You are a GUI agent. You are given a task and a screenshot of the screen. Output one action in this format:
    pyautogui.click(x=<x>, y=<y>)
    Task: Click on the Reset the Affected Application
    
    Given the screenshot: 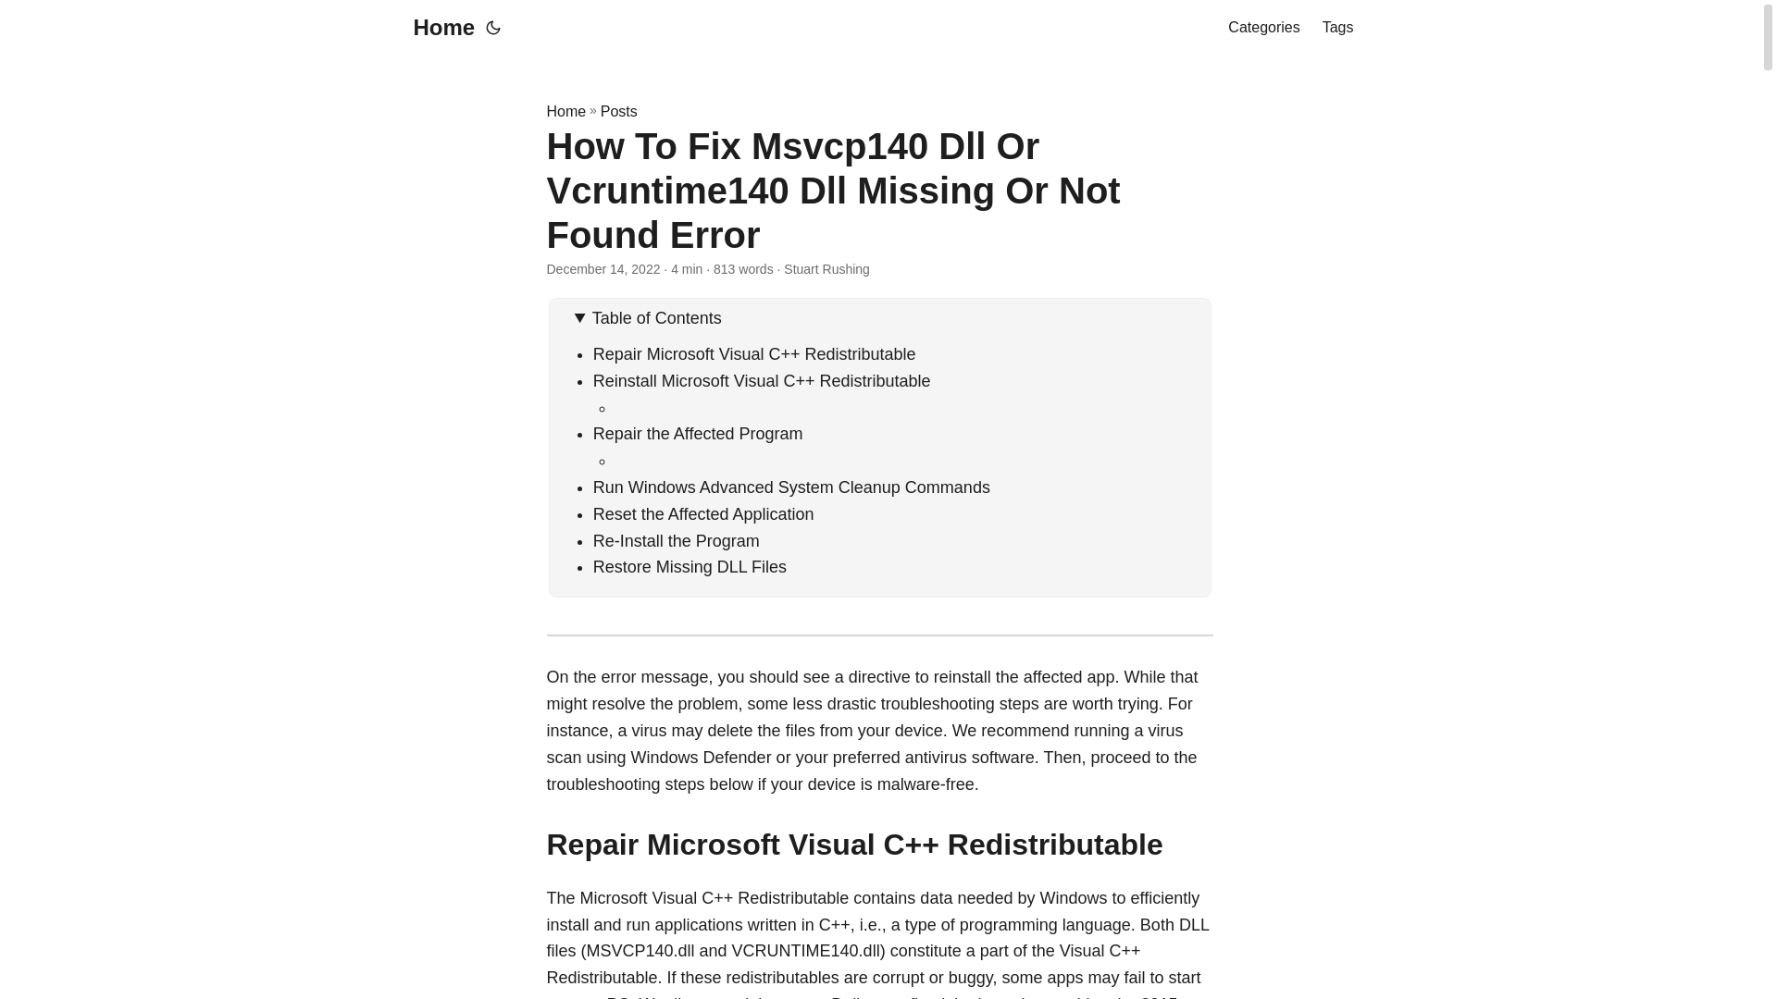 What is the action you would take?
    pyautogui.click(x=703, y=514)
    